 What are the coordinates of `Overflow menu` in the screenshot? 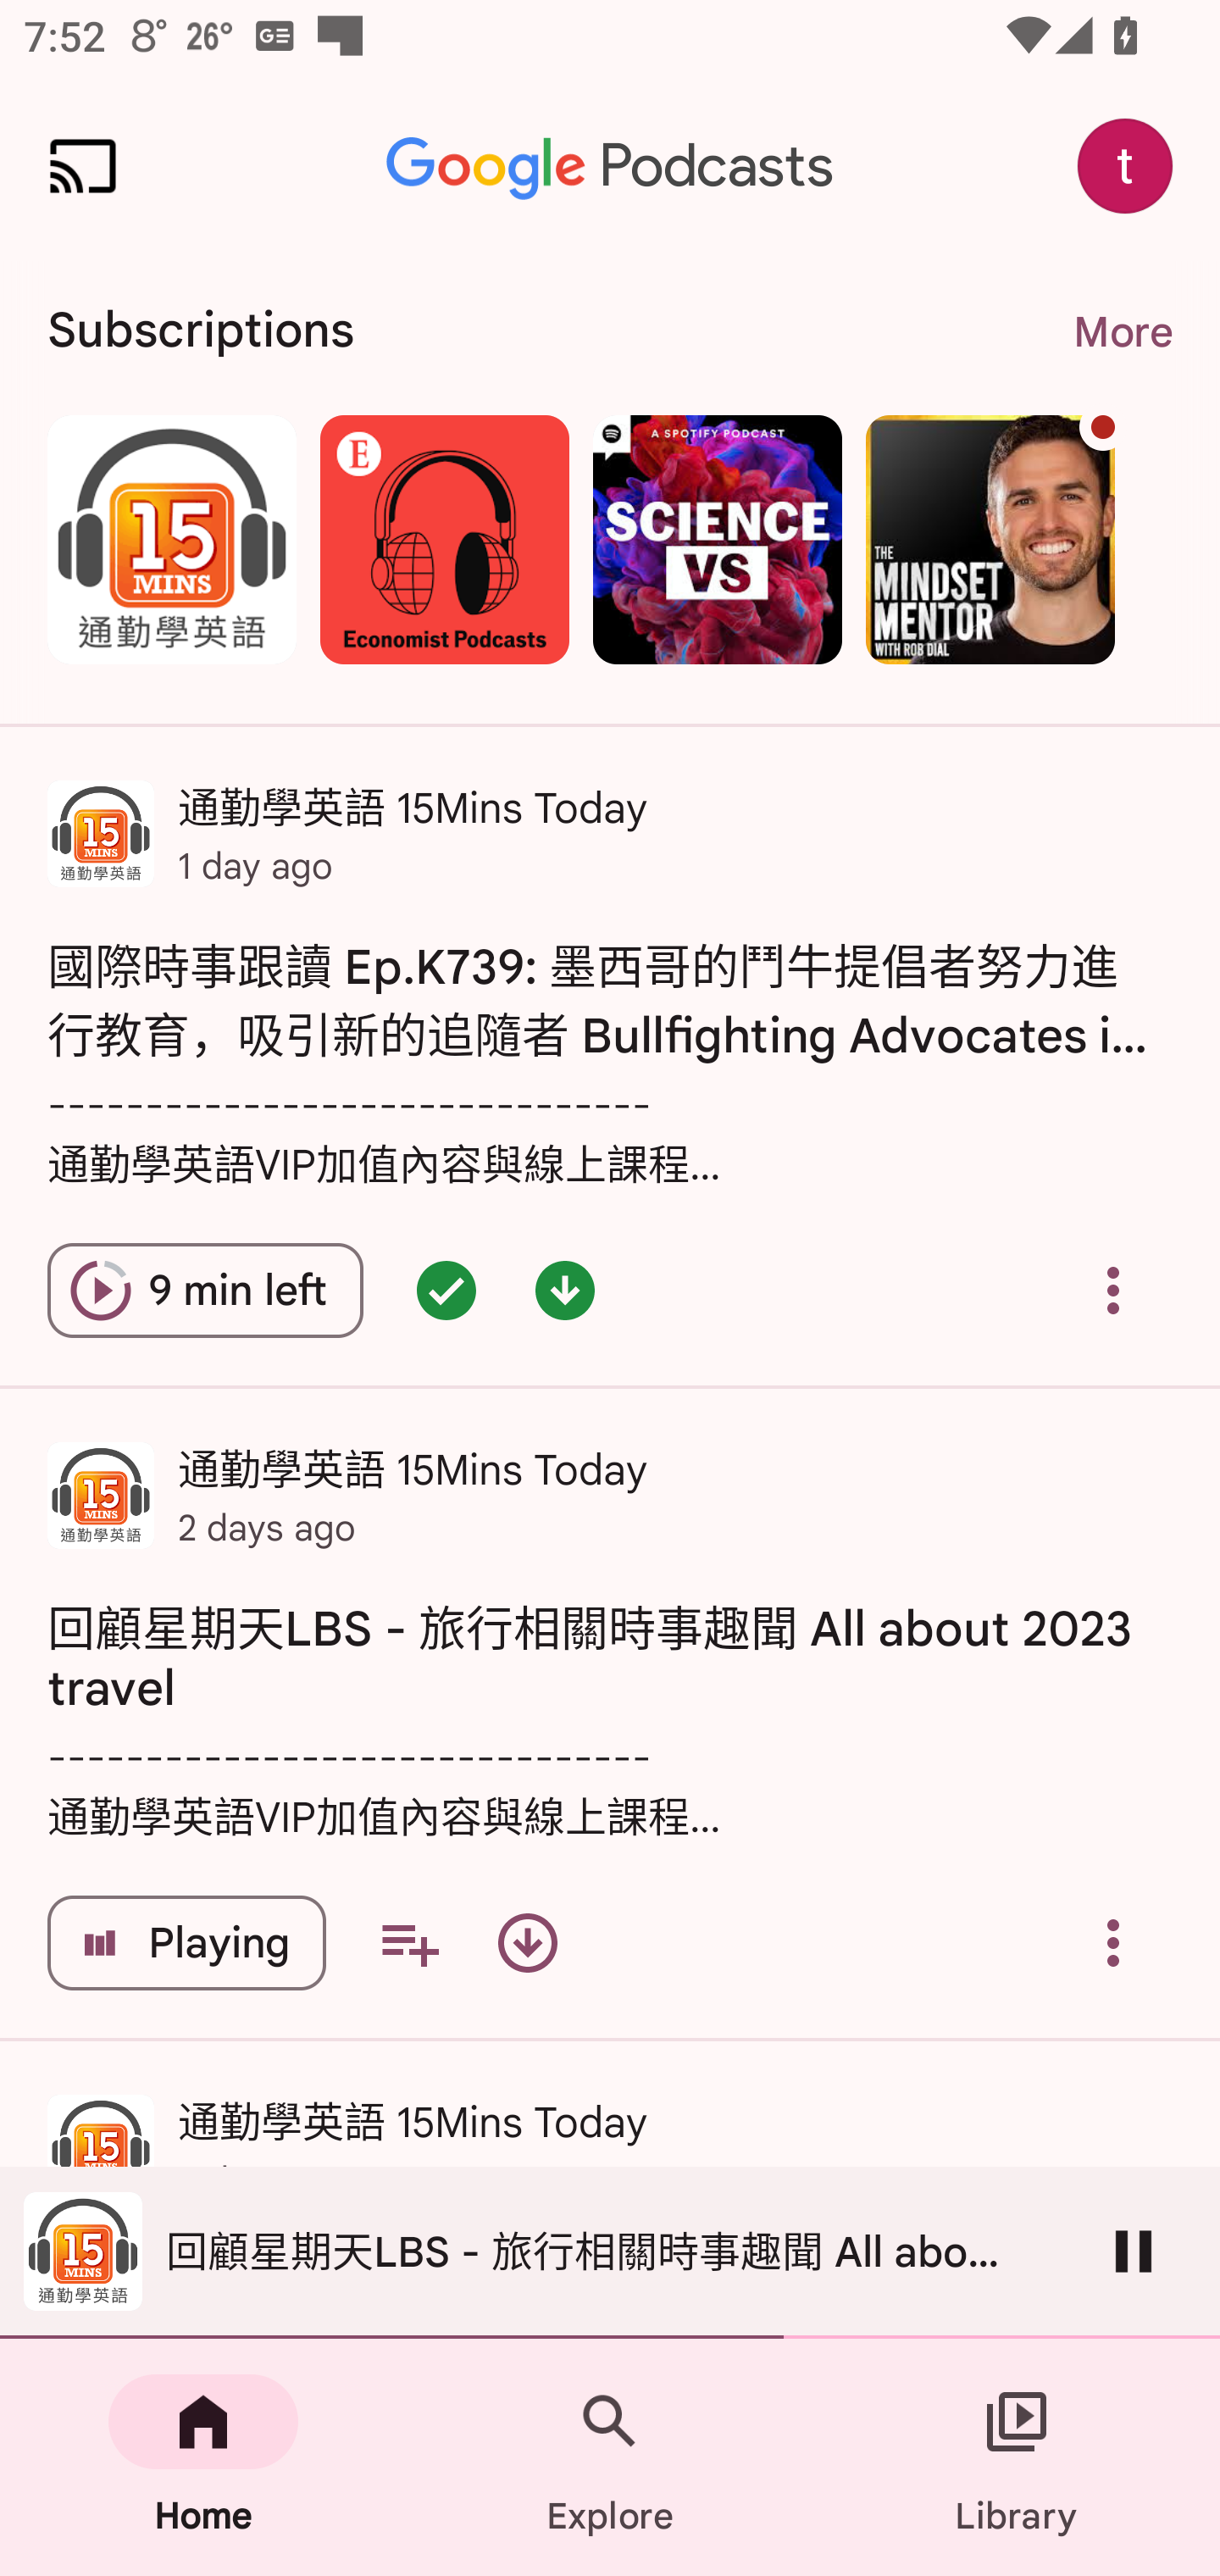 It's located at (1113, 1290).